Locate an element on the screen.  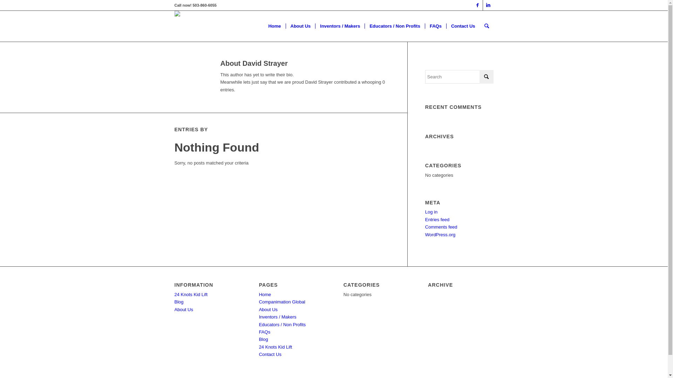
FAQs is located at coordinates (435, 26).